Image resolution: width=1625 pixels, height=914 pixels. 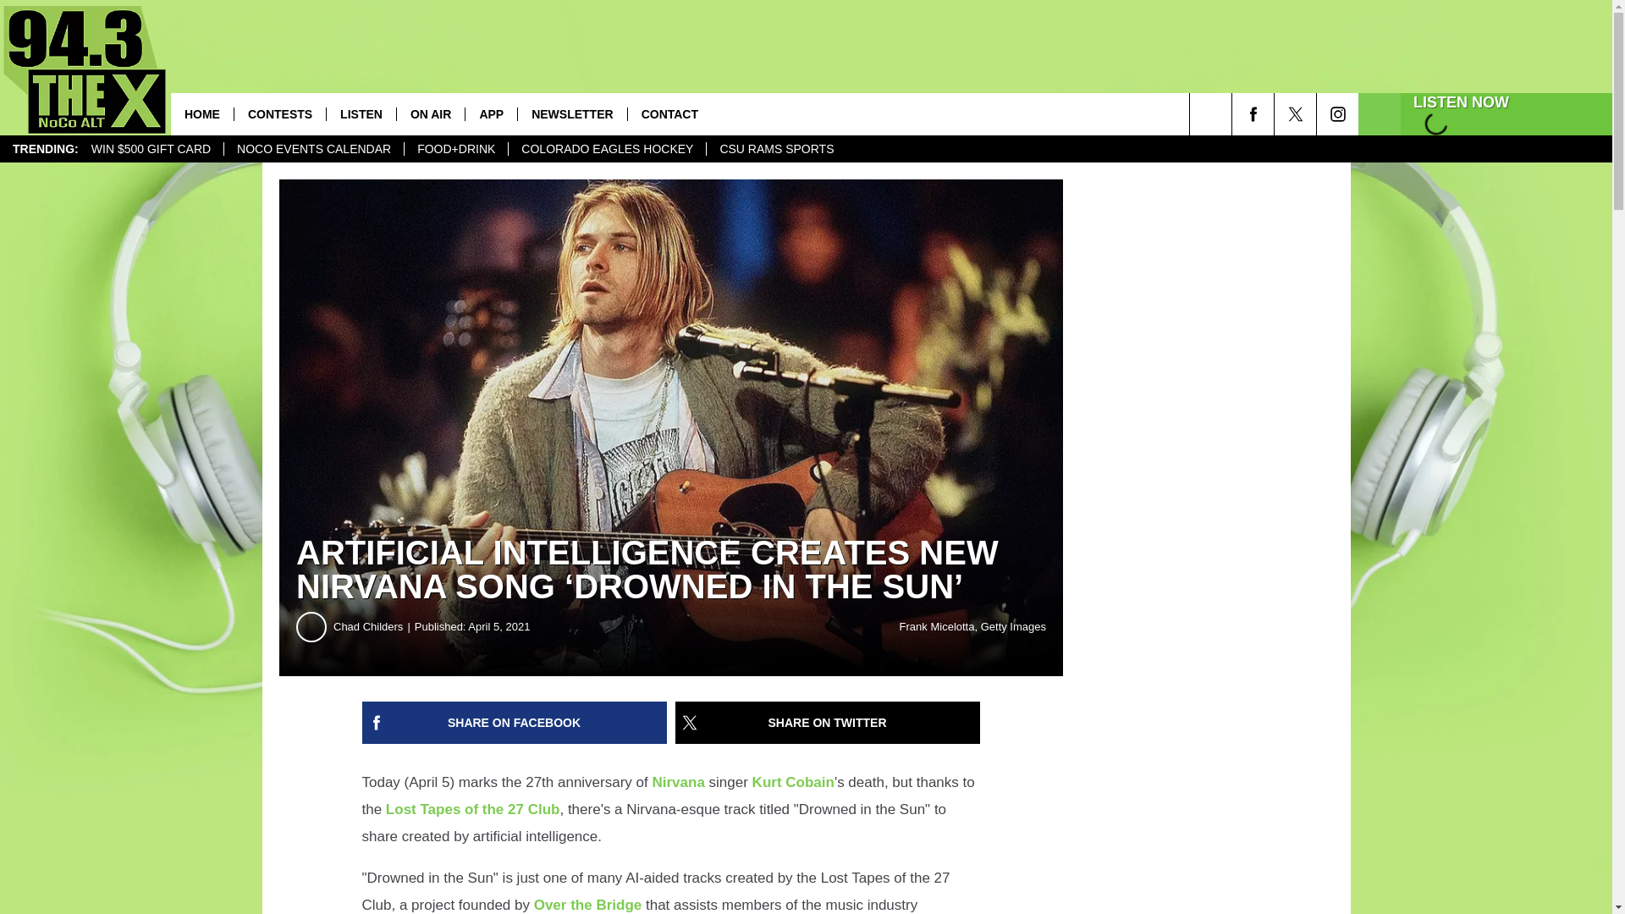 I want to click on CONTESTS, so click(x=279, y=113).